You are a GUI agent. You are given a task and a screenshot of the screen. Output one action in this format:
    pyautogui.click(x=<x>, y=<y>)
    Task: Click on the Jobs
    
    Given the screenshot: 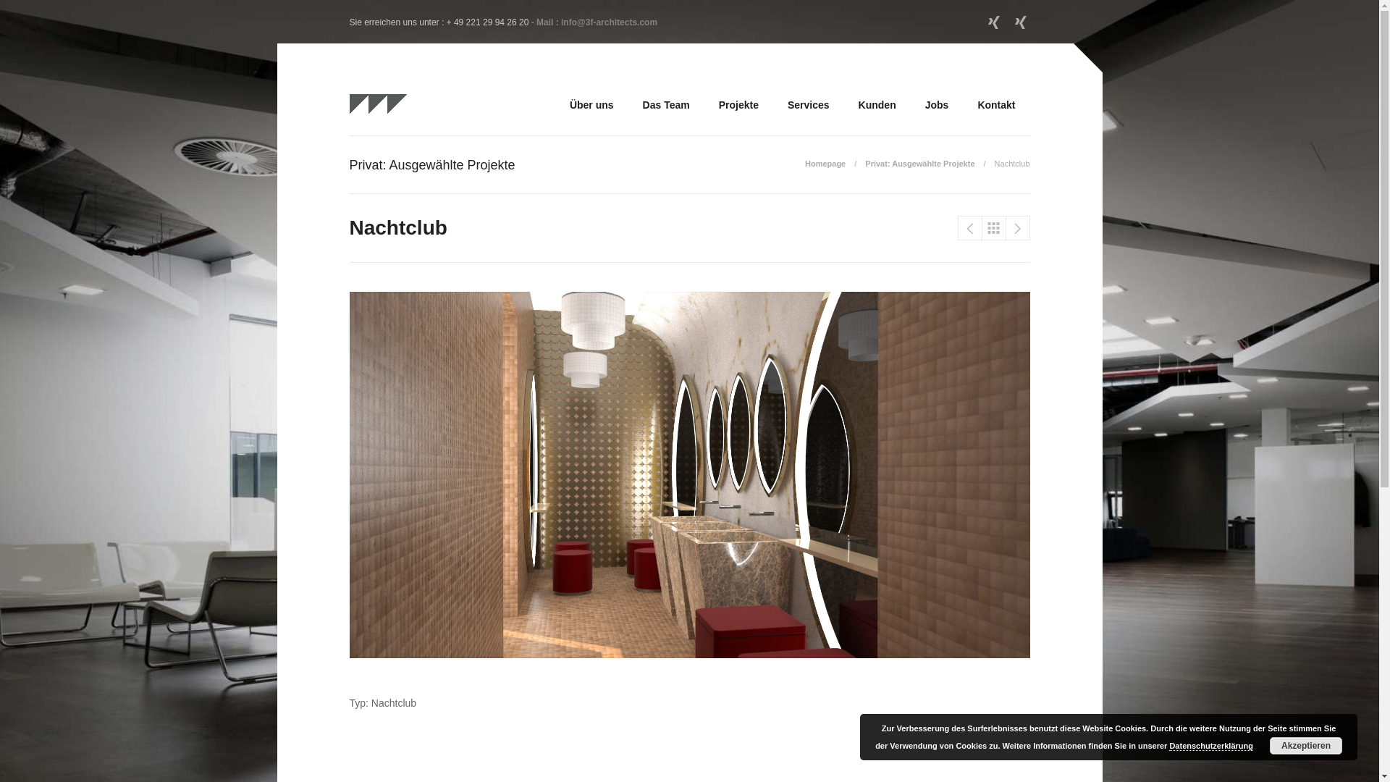 What is the action you would take?
    pyautogui.click(x=937, y=115)
    